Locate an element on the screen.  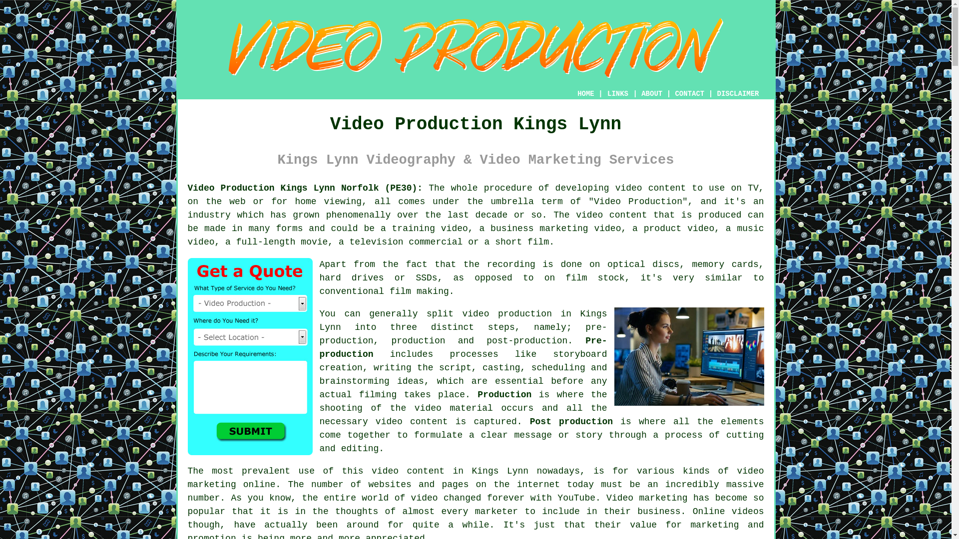
Video Production Kings Lynn is located at coordinates (476, 48).